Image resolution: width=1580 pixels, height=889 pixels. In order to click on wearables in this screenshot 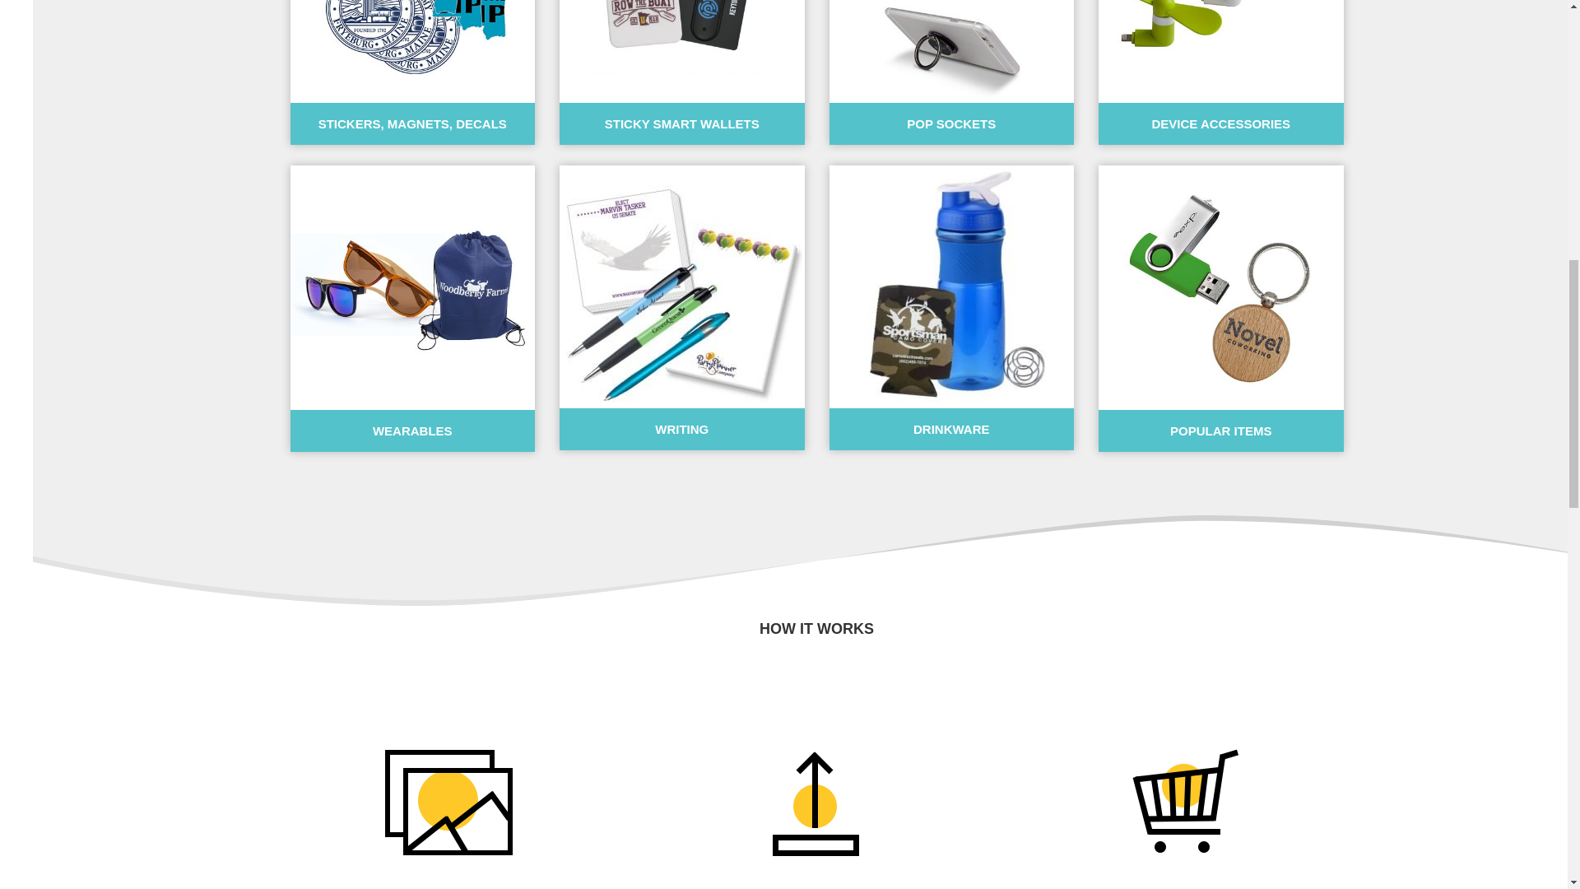, I will do `click(411, 287)`.